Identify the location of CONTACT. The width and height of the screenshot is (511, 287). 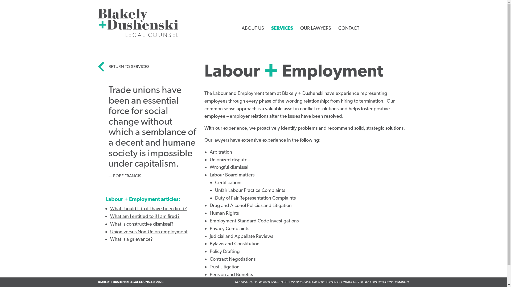
(349, 28).